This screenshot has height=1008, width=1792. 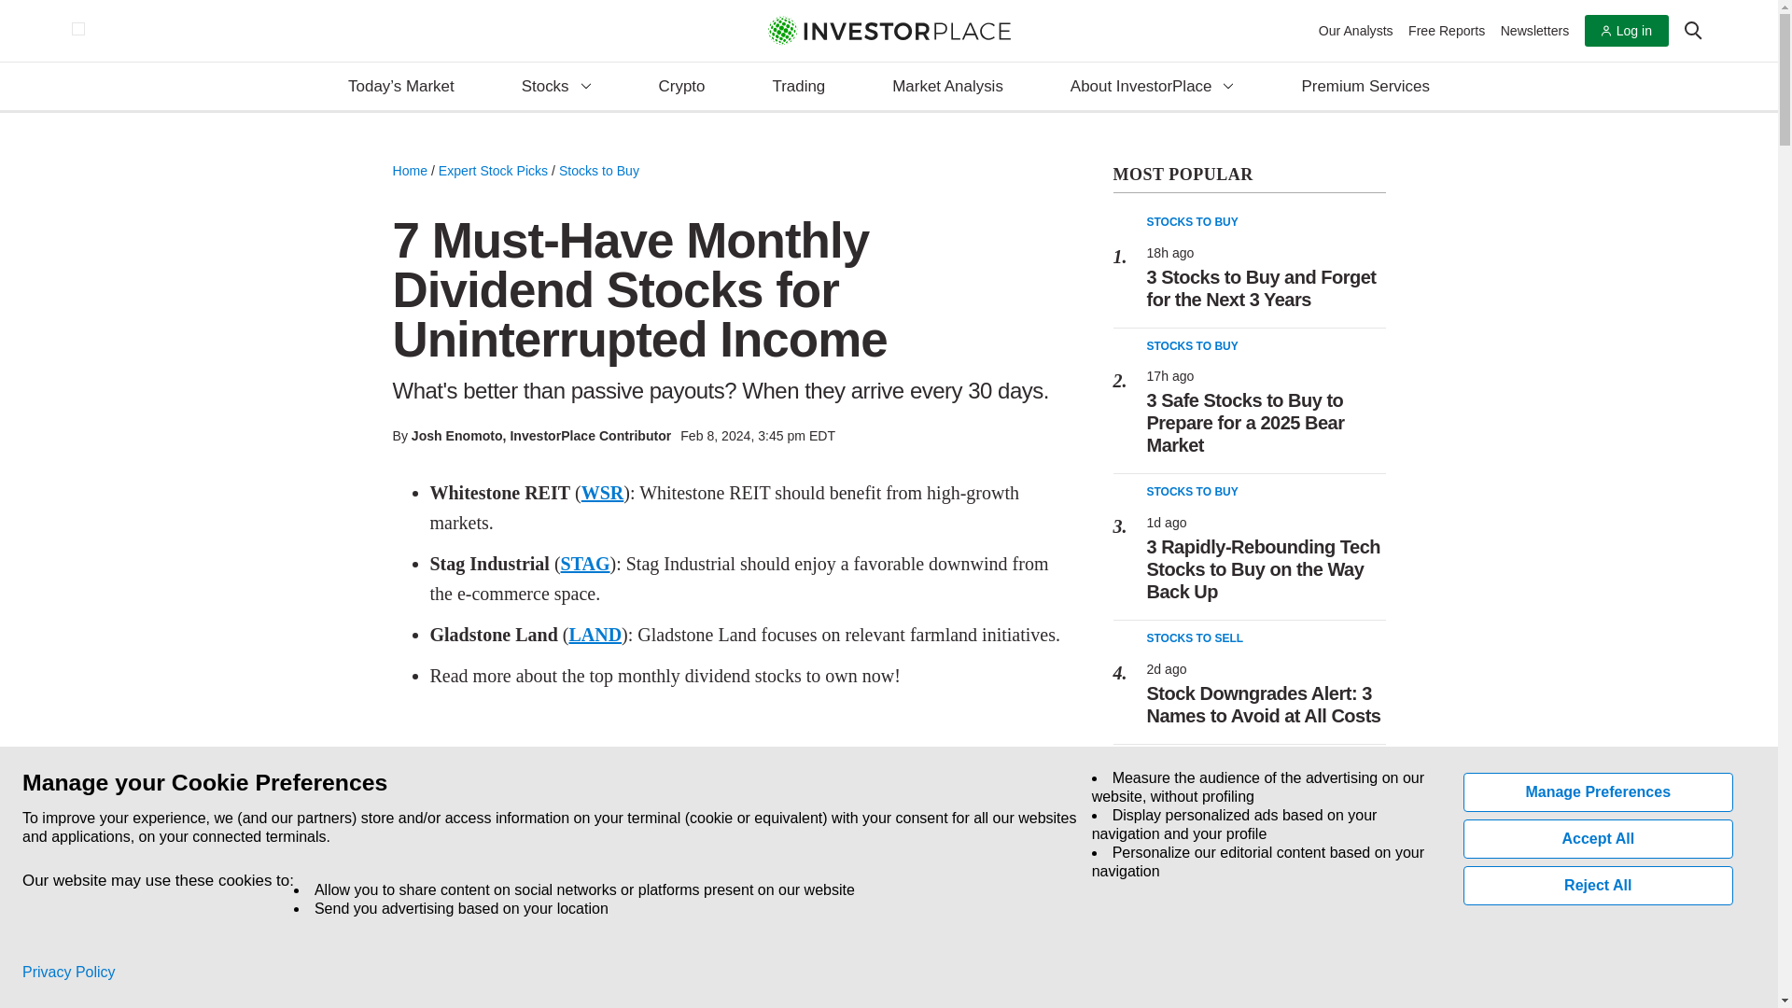 I want to click on Accept All, so click(x=1599, y=839).